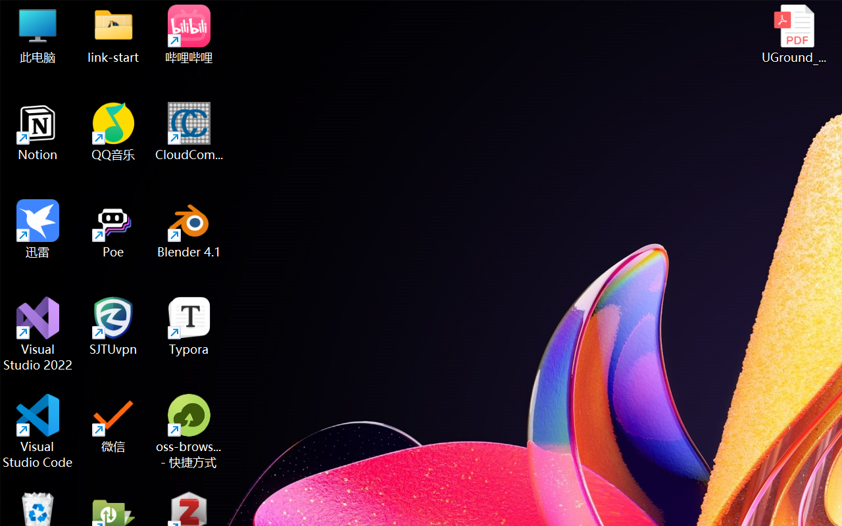  Describe the element at coordinates (113, 326) in the screenshot. I see `SJTUvpn` at that location.